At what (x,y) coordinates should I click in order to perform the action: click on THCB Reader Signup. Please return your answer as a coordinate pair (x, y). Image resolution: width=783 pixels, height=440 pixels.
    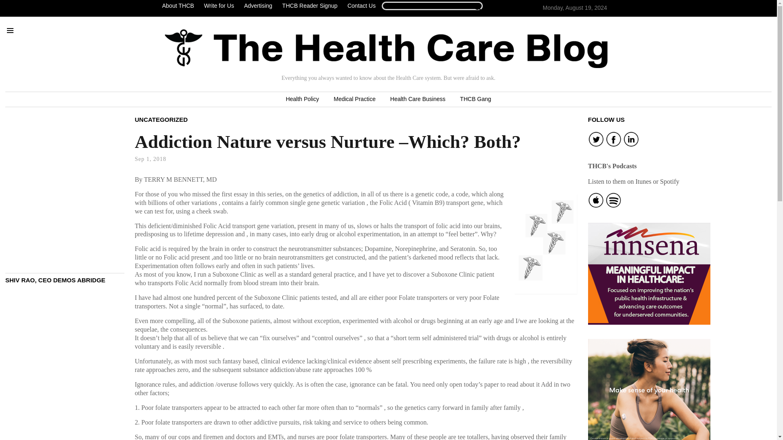
    Looking at the image, I should click on (310, 6).